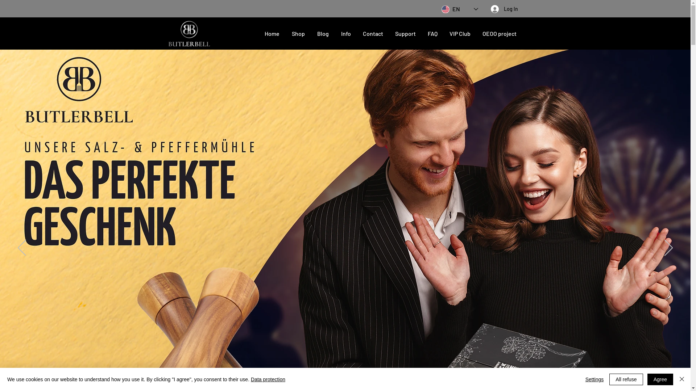 The width and height of the screenshot is (696, 391). Describe the element at coordinates (346, 33) in the screenshot. I see `Info` at that location.